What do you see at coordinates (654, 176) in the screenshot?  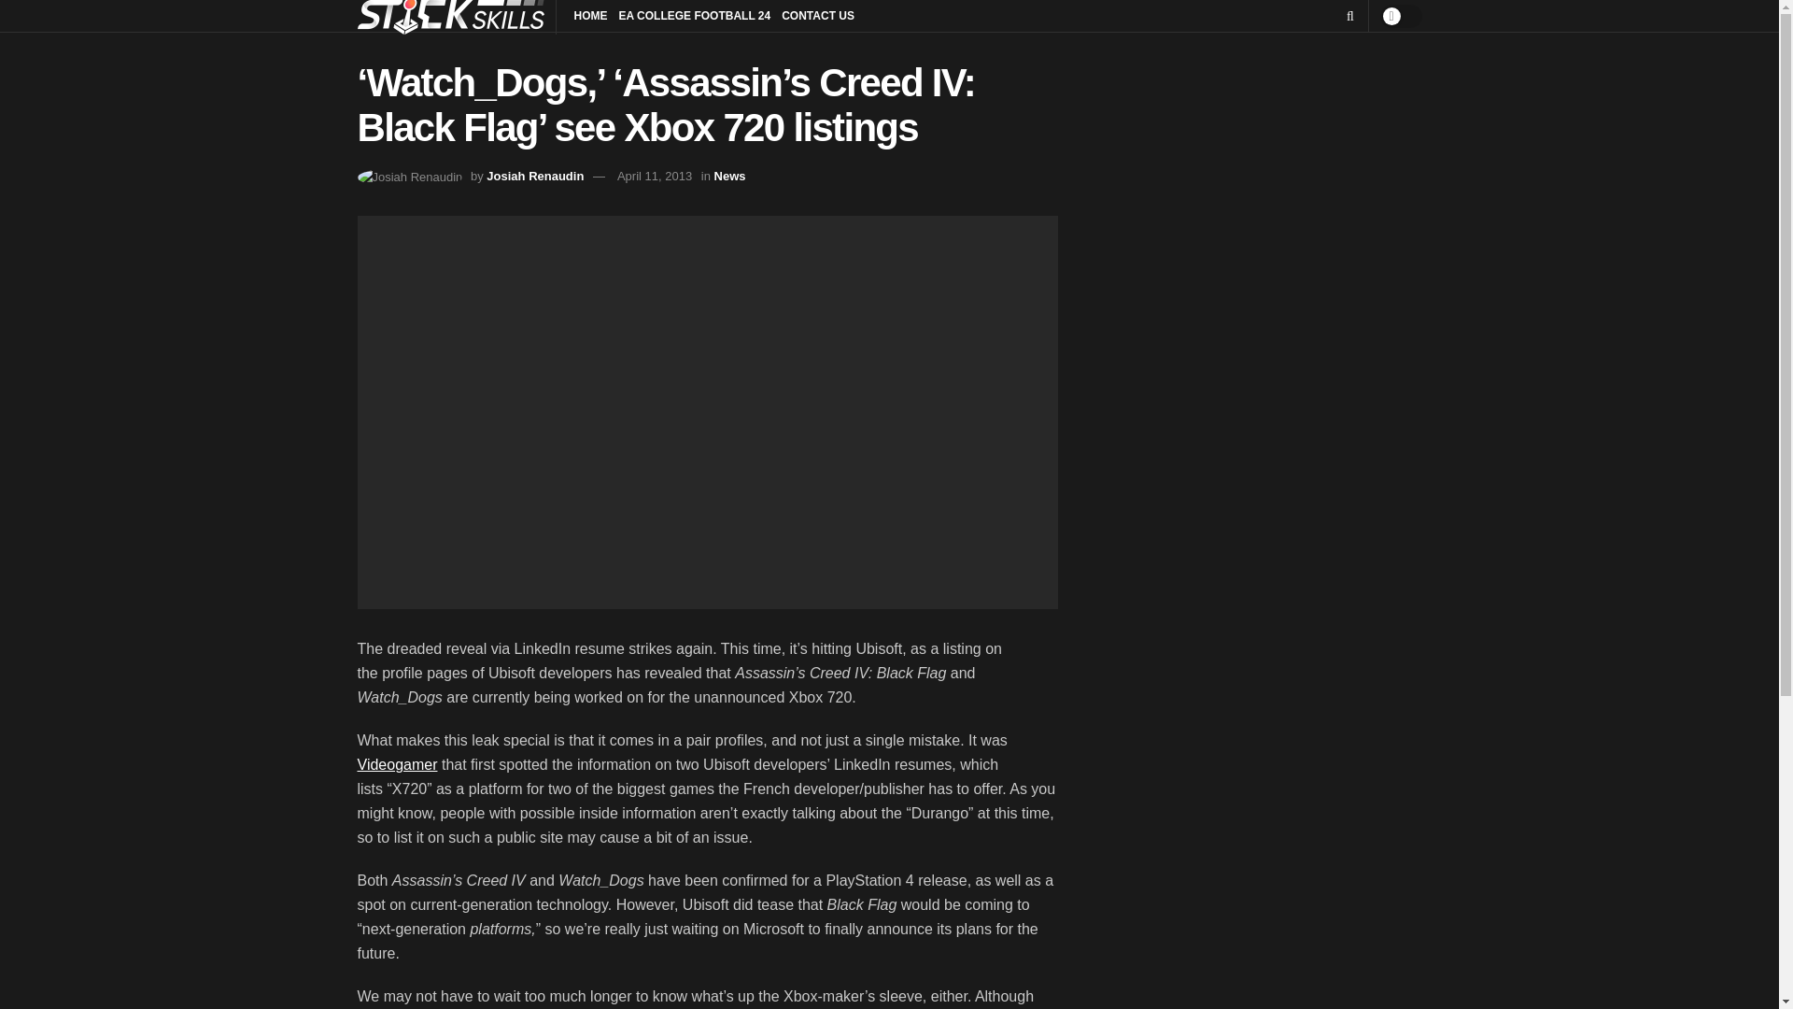 I see `April 11, 2013` at bounding box center [654, 176].